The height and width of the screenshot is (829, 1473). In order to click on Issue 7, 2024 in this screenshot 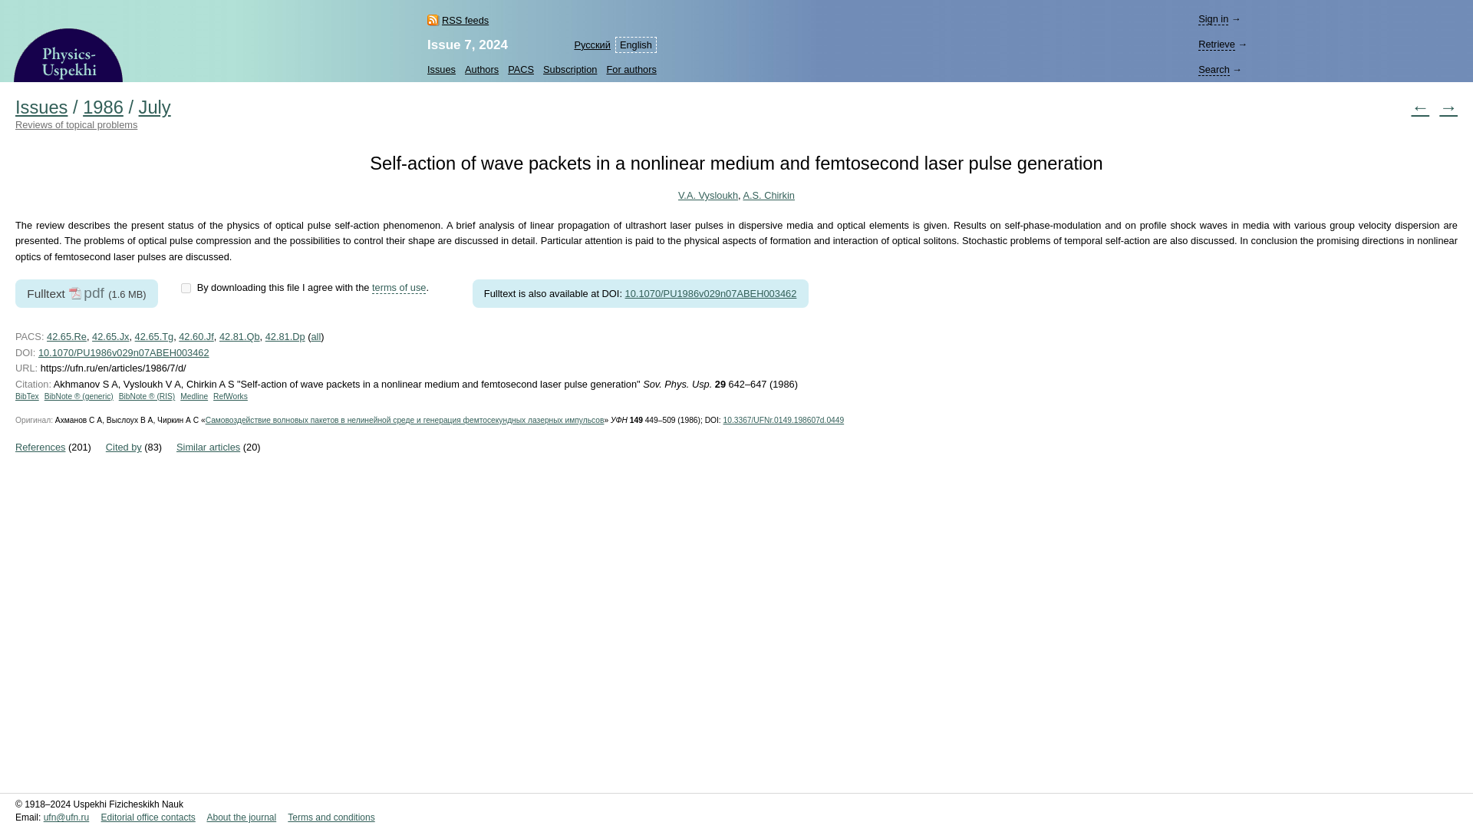, I will do `click(467, 45)`.